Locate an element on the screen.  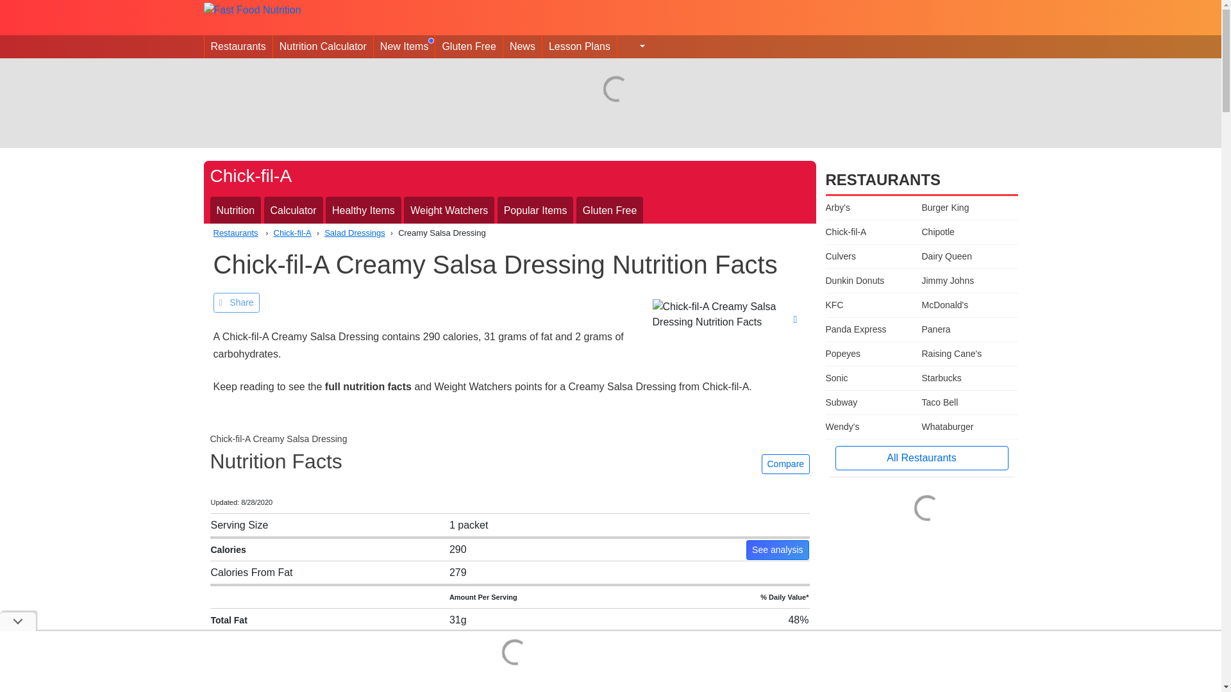
Weight Watchers is located at coordinates (449, 210).